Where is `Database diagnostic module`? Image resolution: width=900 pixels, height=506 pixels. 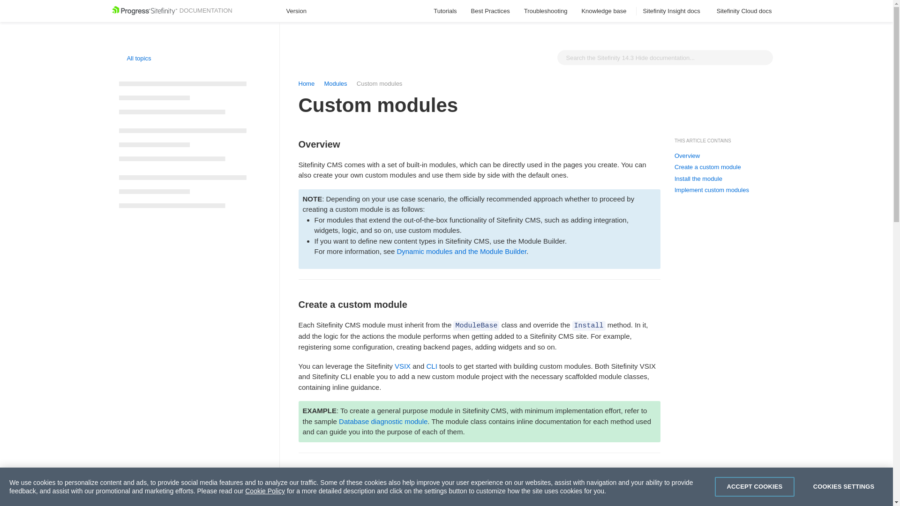 Database diagnostic module is located at coordinates (383, 422).